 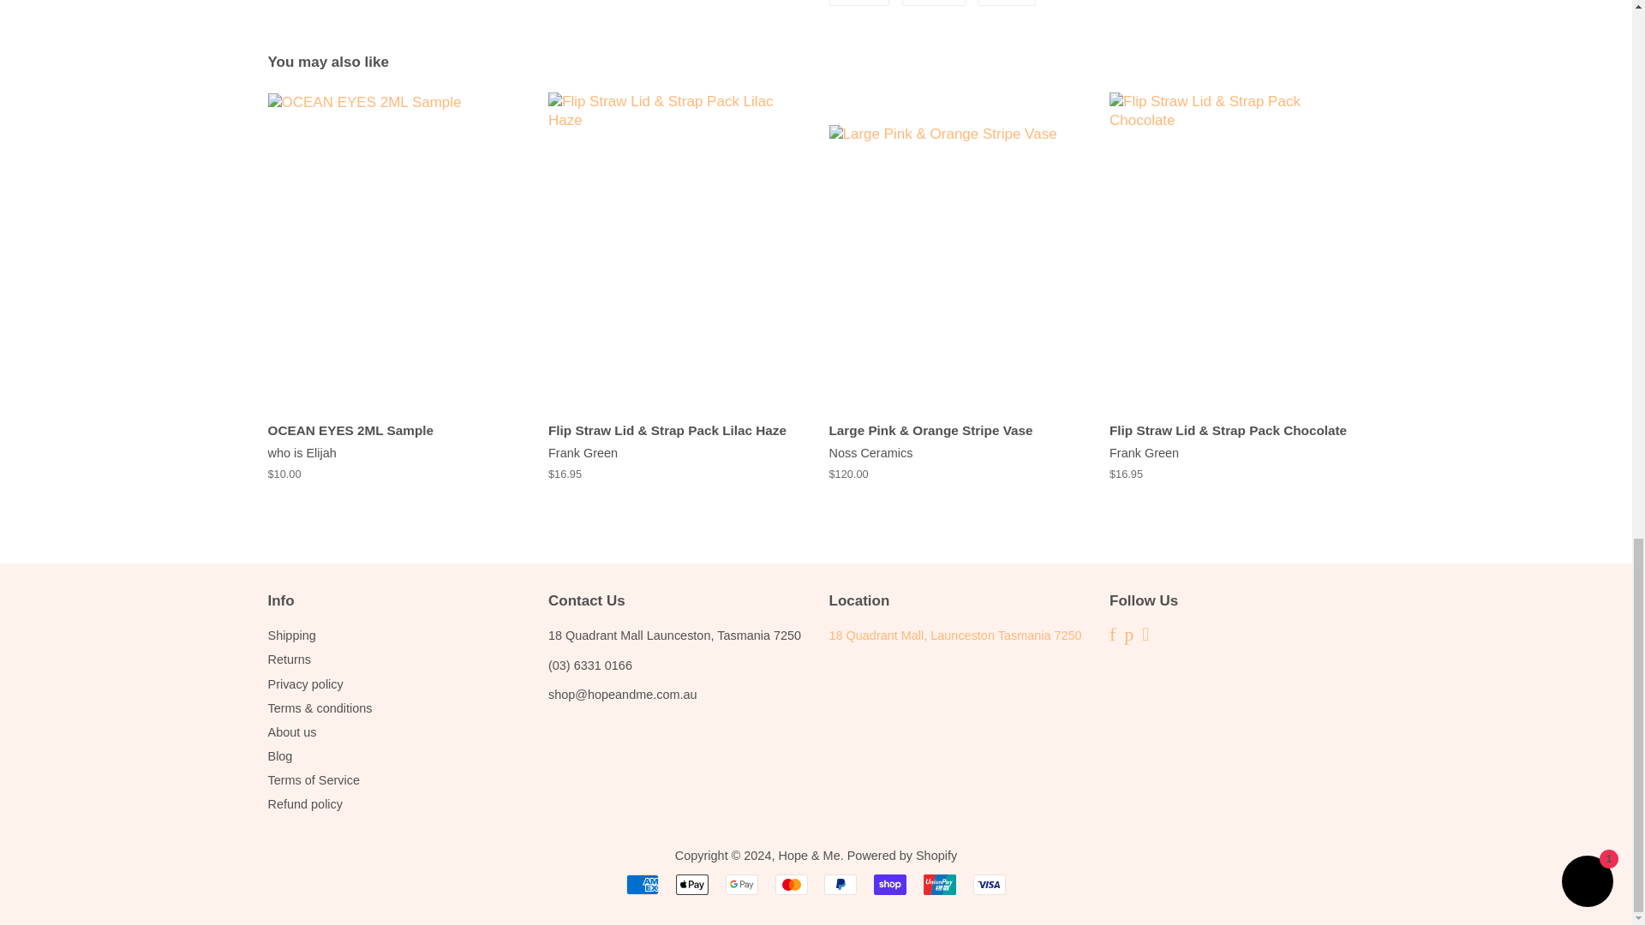 What do you see at coordinates (840, 884) in the screenshot?
I see `PayPal` at bounding box center [840, 884].